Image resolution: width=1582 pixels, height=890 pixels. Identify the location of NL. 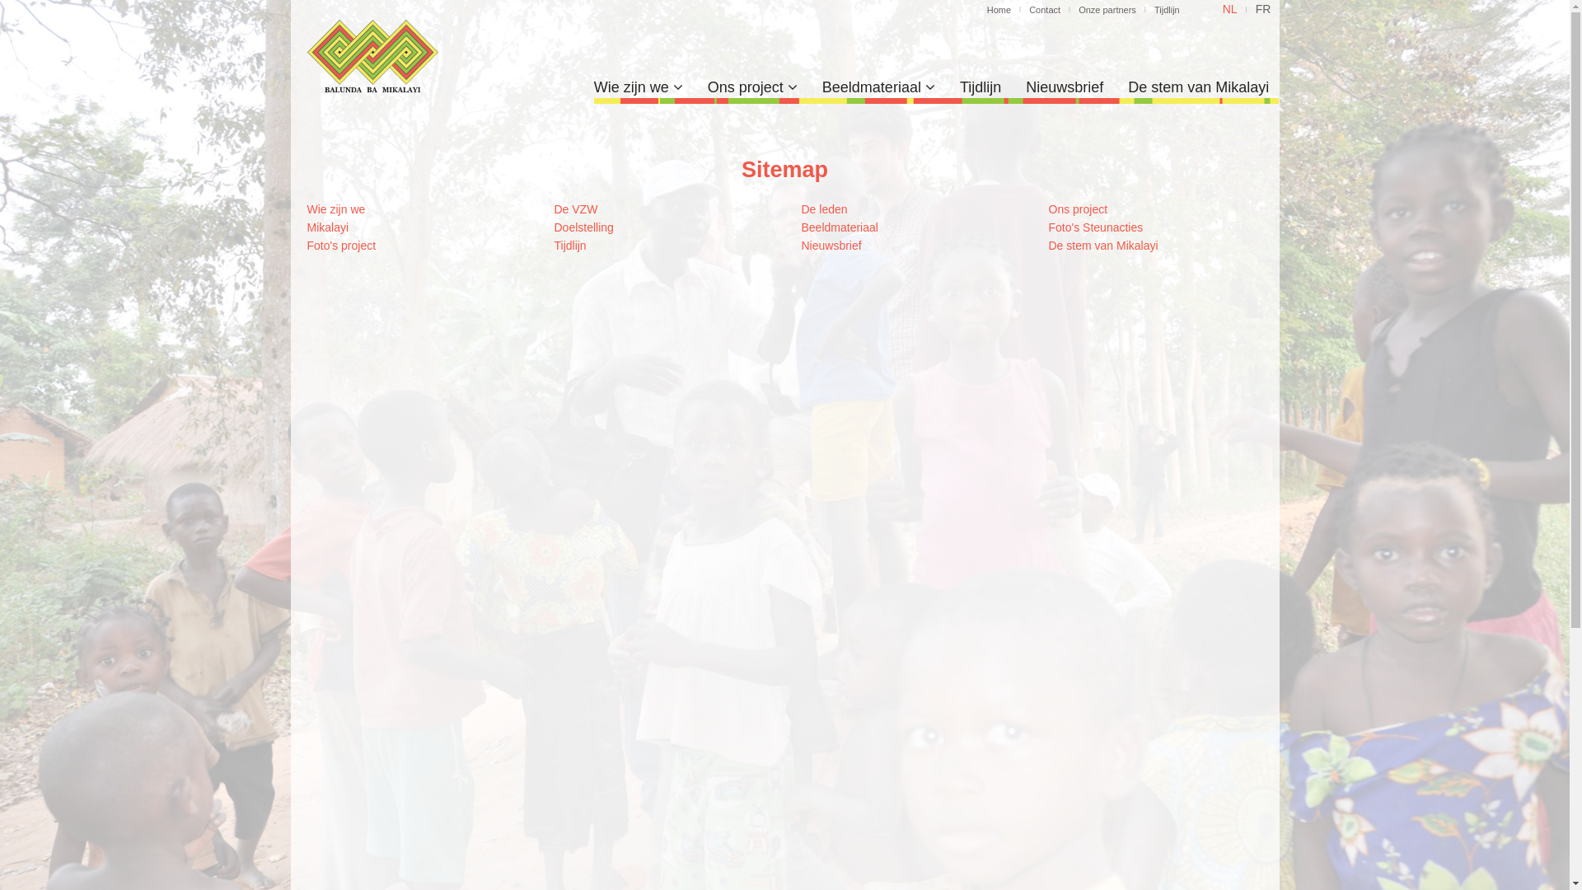
(1230, 9).